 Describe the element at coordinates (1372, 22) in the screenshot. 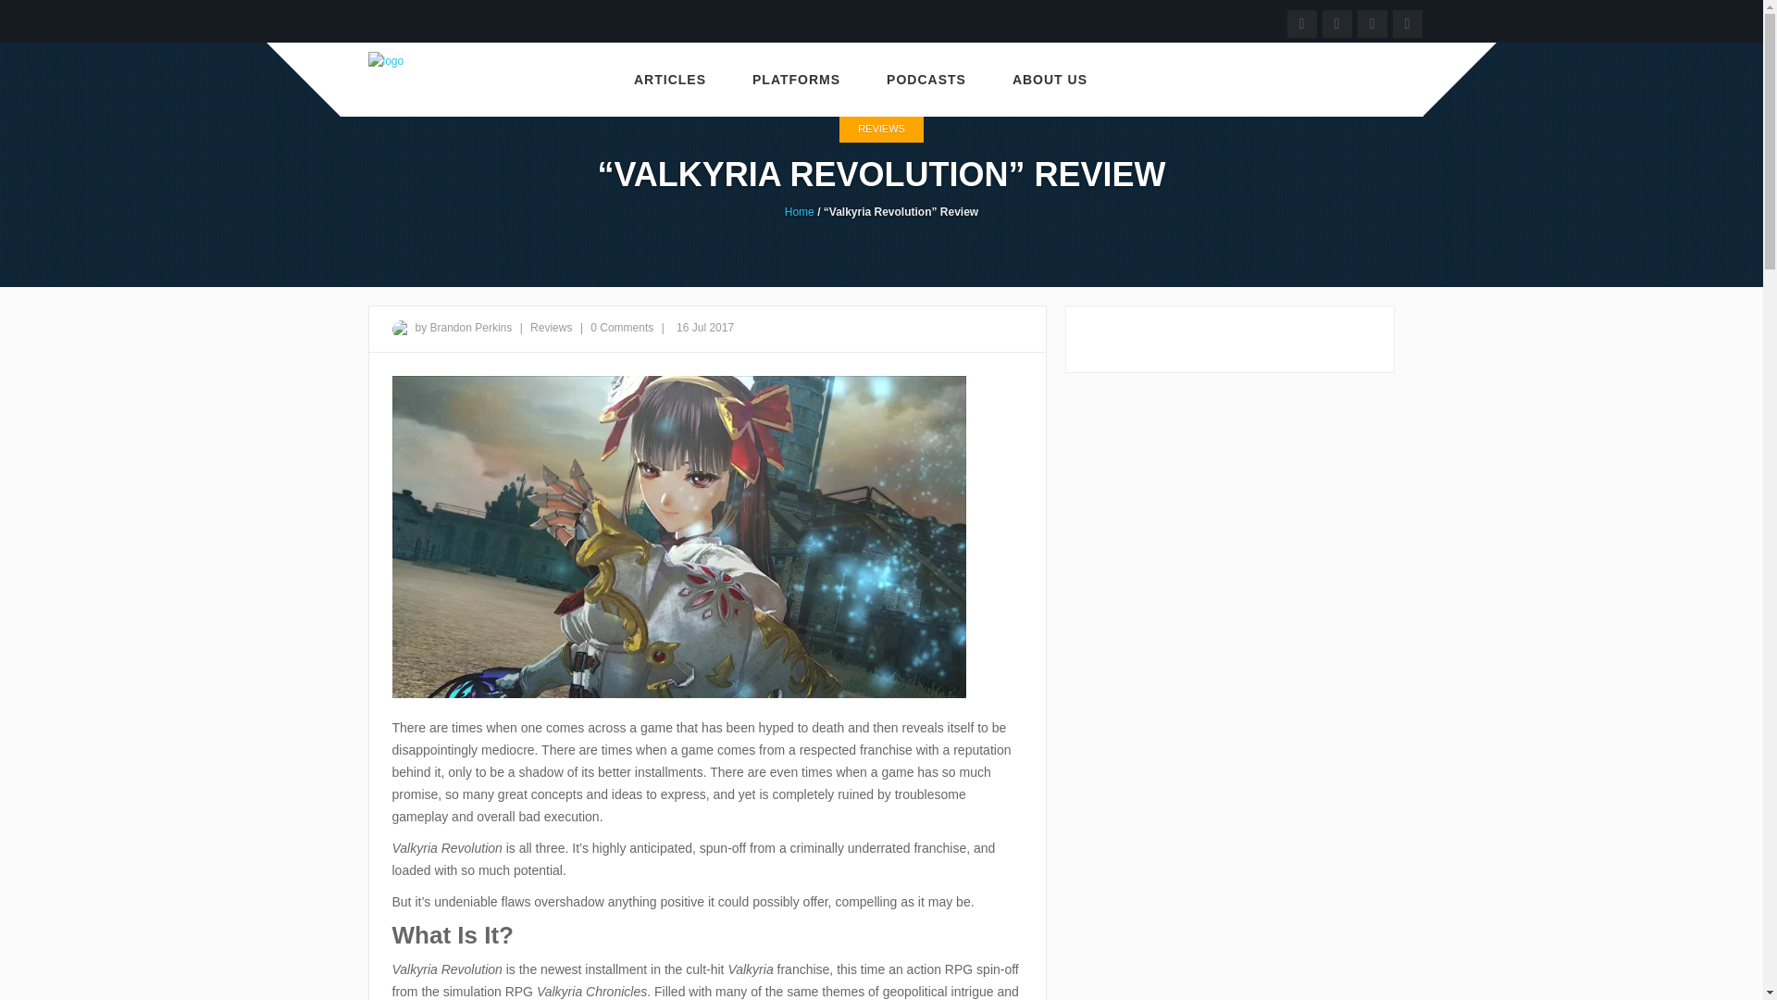

I see `Twitter` at that location.